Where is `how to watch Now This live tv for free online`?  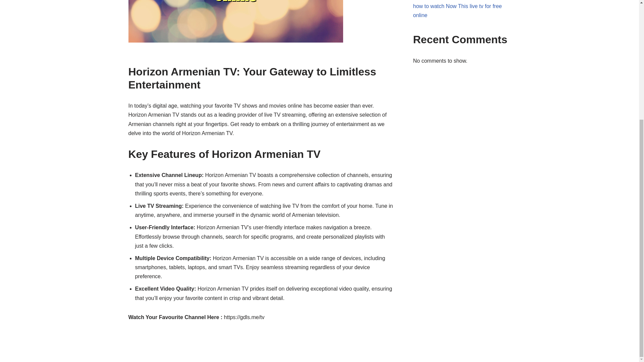
how to watch Now This live tv for free online is located at coordinates (458, 11).